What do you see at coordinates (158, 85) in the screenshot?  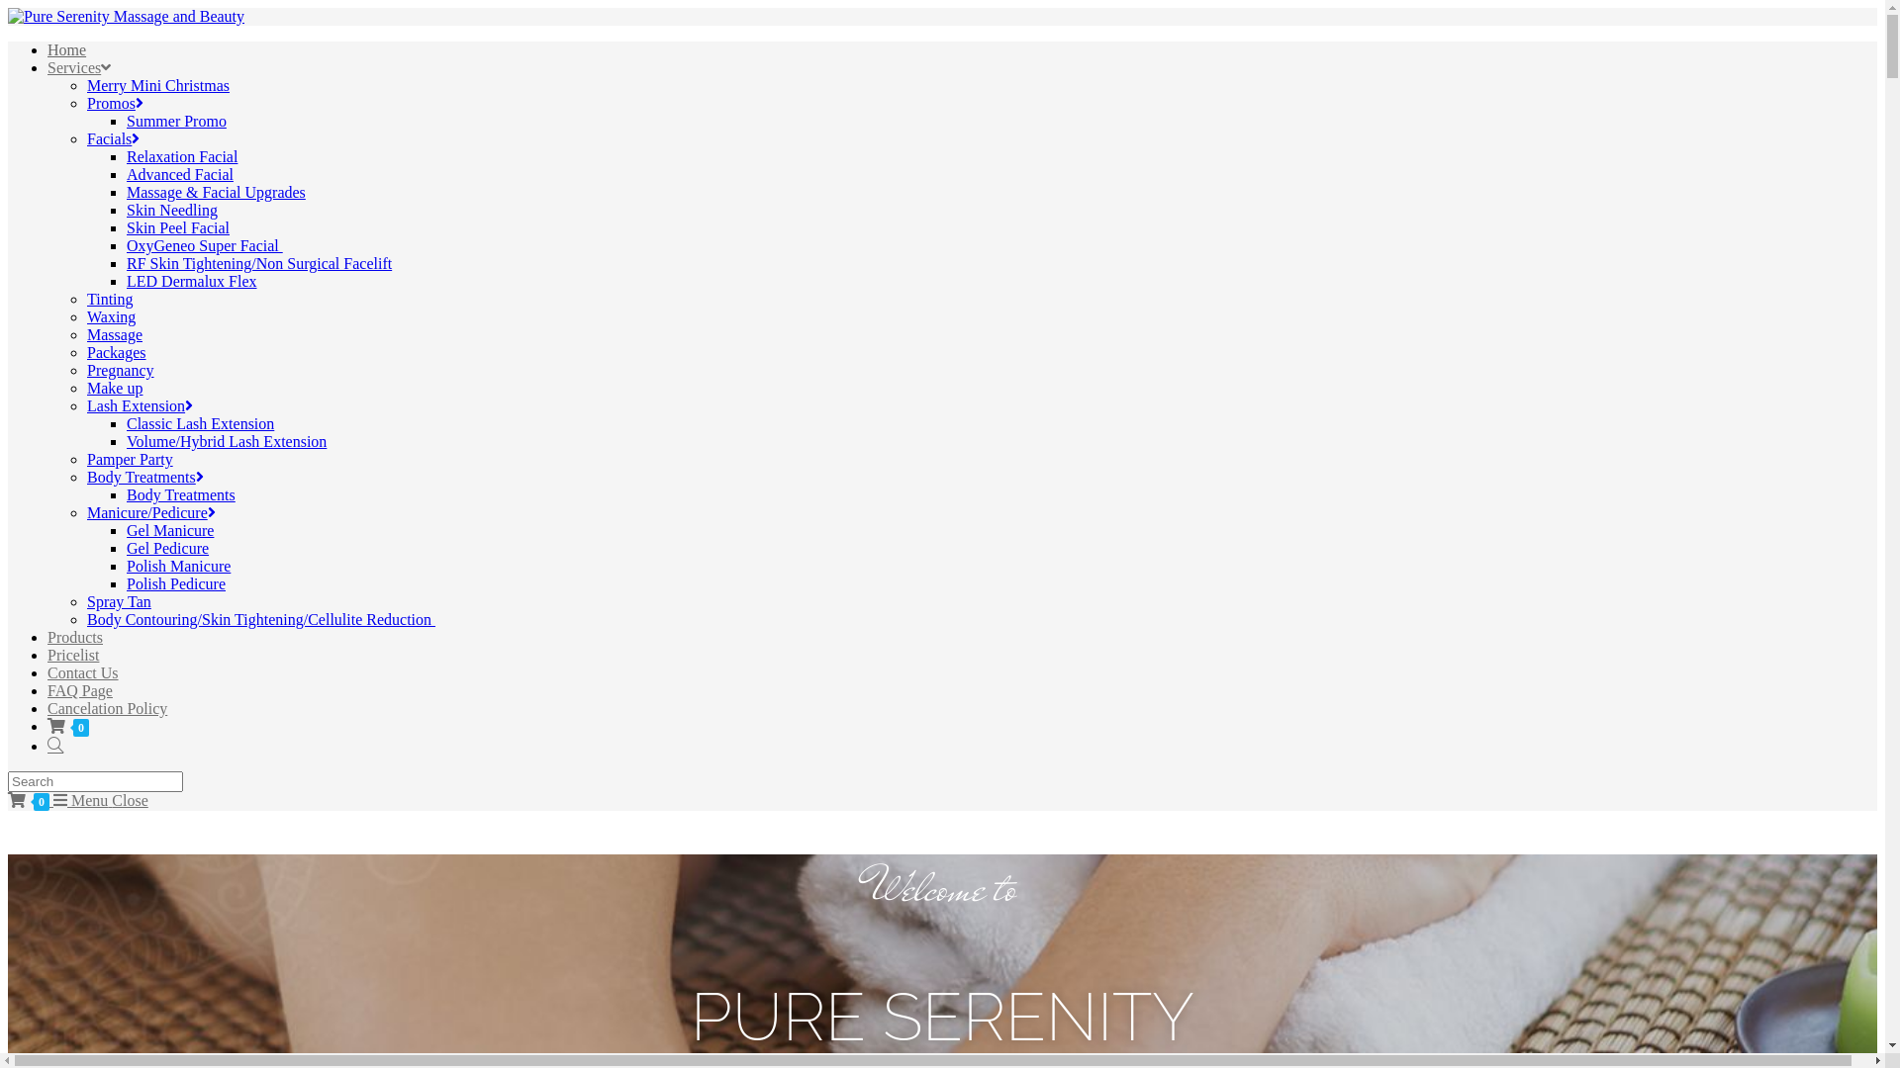 I see `Merry Mini Christmas` at bounding box center [158, 85].